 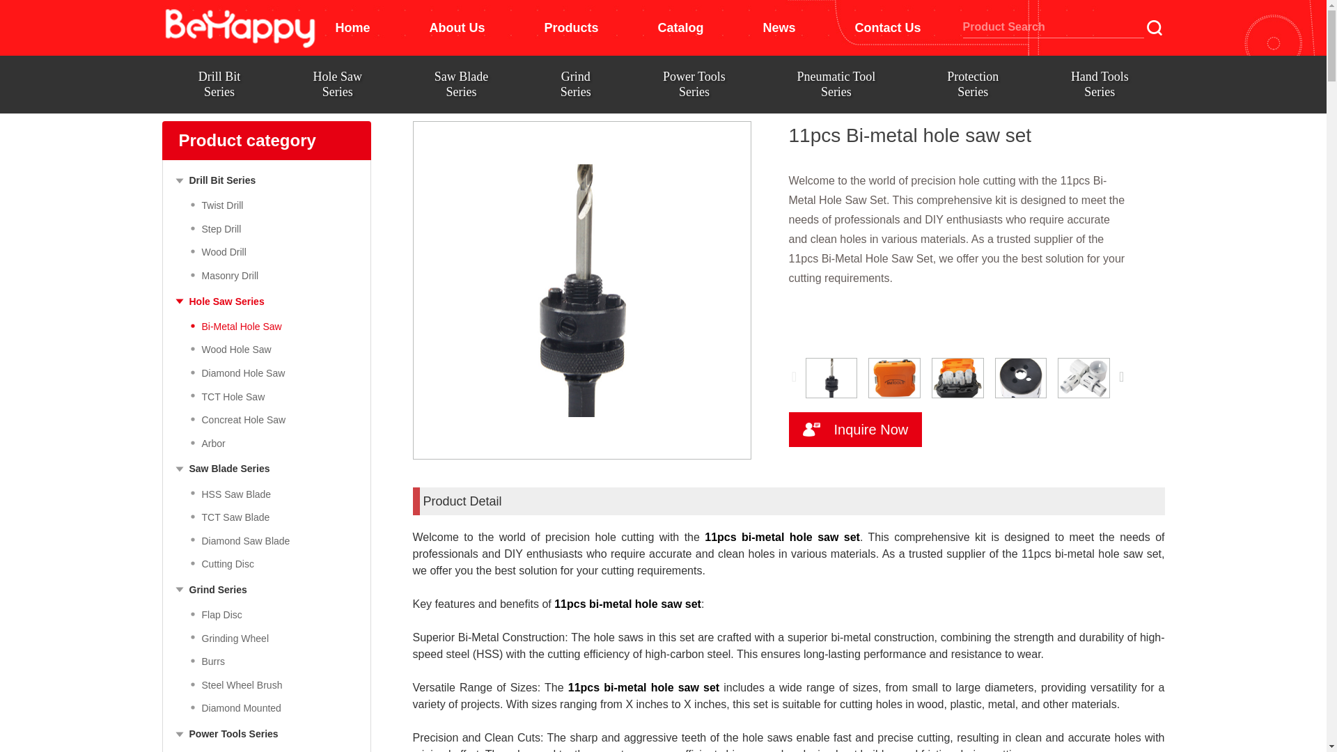 What do you see at coordinates (571, 28) in the screenshot?
I see `Products` at bounding box center [571, 28].